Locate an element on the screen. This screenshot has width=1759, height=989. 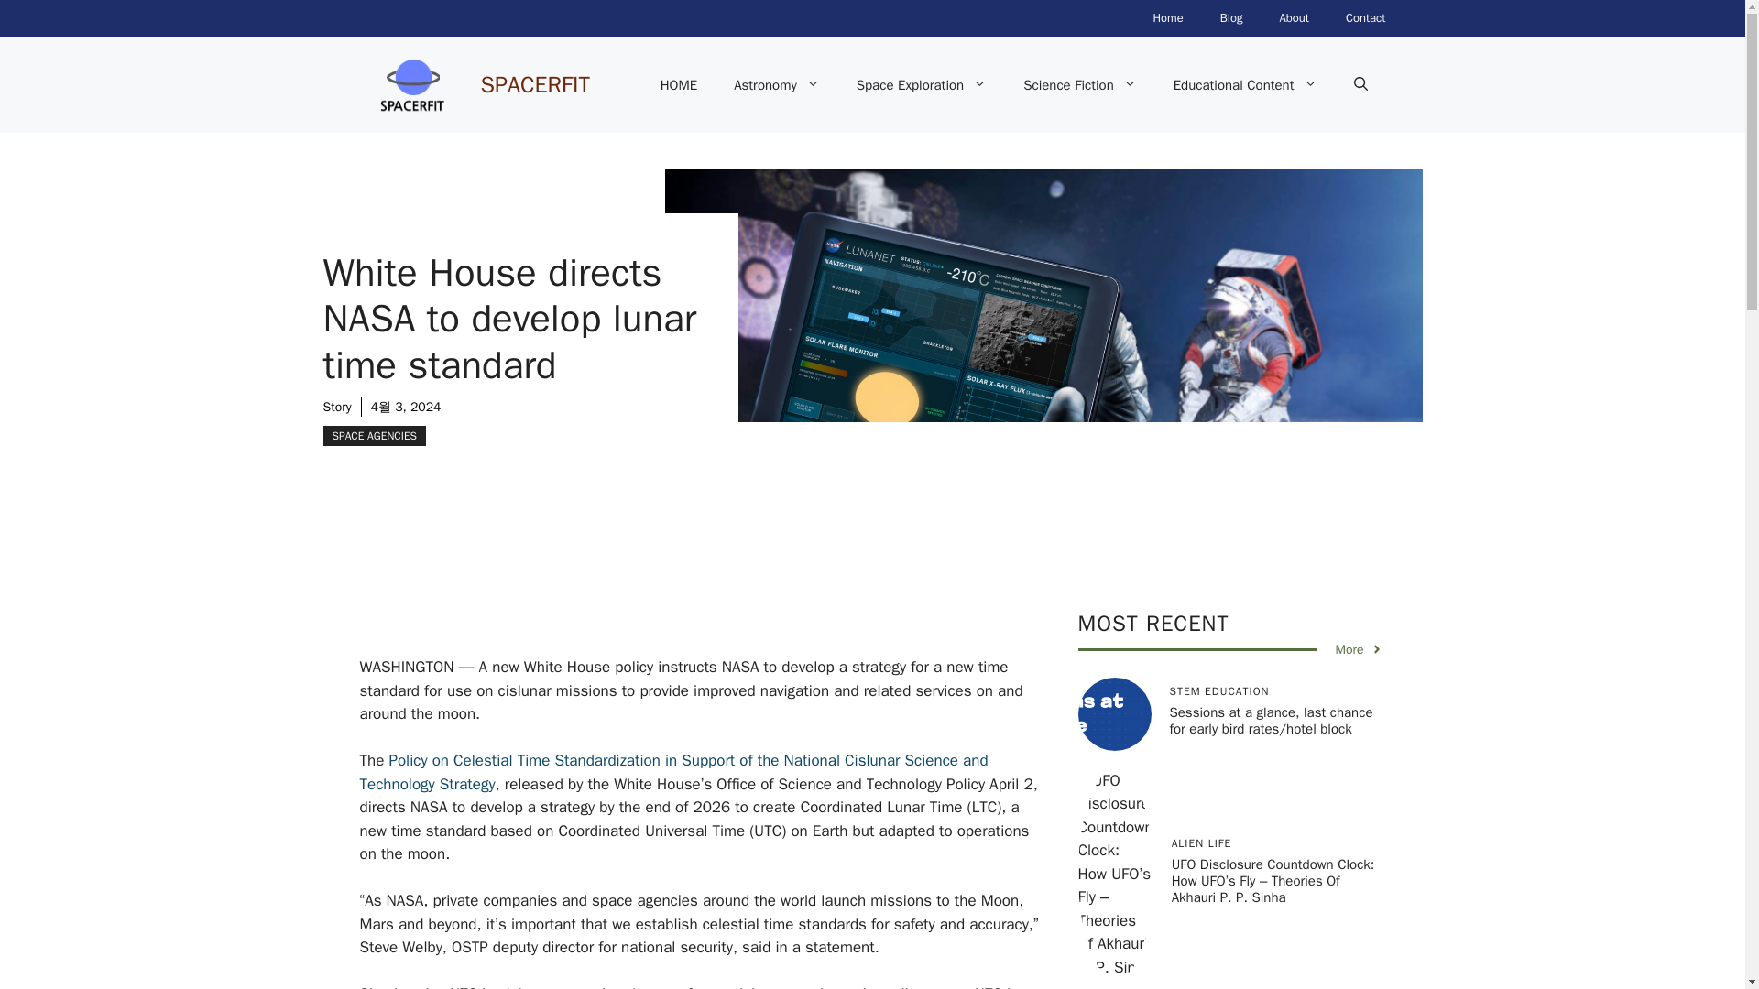
Science Fiction is located at coordinates (1079, 84).